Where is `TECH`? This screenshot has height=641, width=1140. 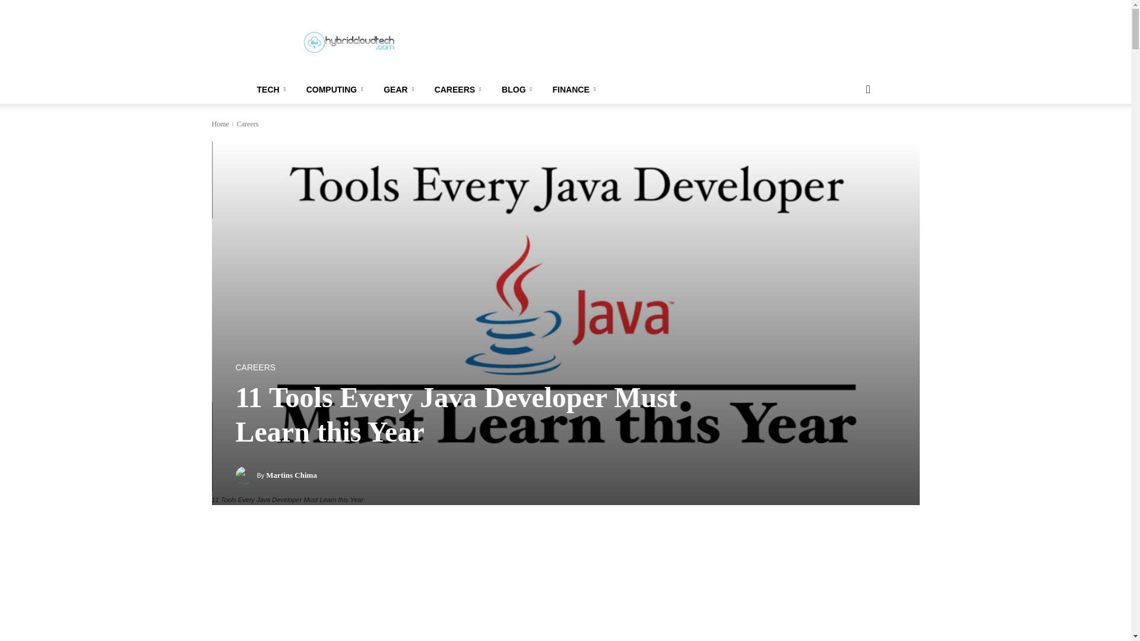
TECH is located at coordinates (273, 89).